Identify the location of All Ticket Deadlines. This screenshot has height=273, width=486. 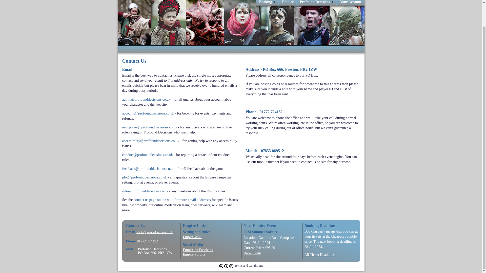
(319, 255).